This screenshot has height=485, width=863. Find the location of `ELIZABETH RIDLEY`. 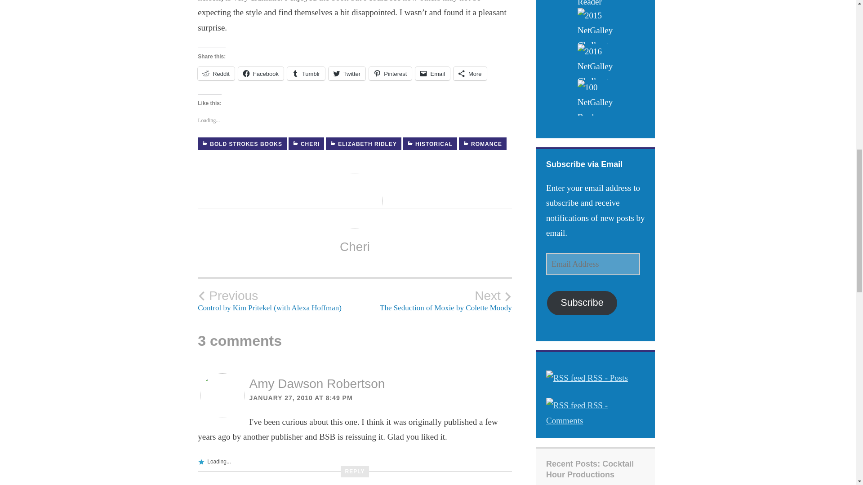

ELIZABETH RIDLEY is located at coordinates (363, 143).